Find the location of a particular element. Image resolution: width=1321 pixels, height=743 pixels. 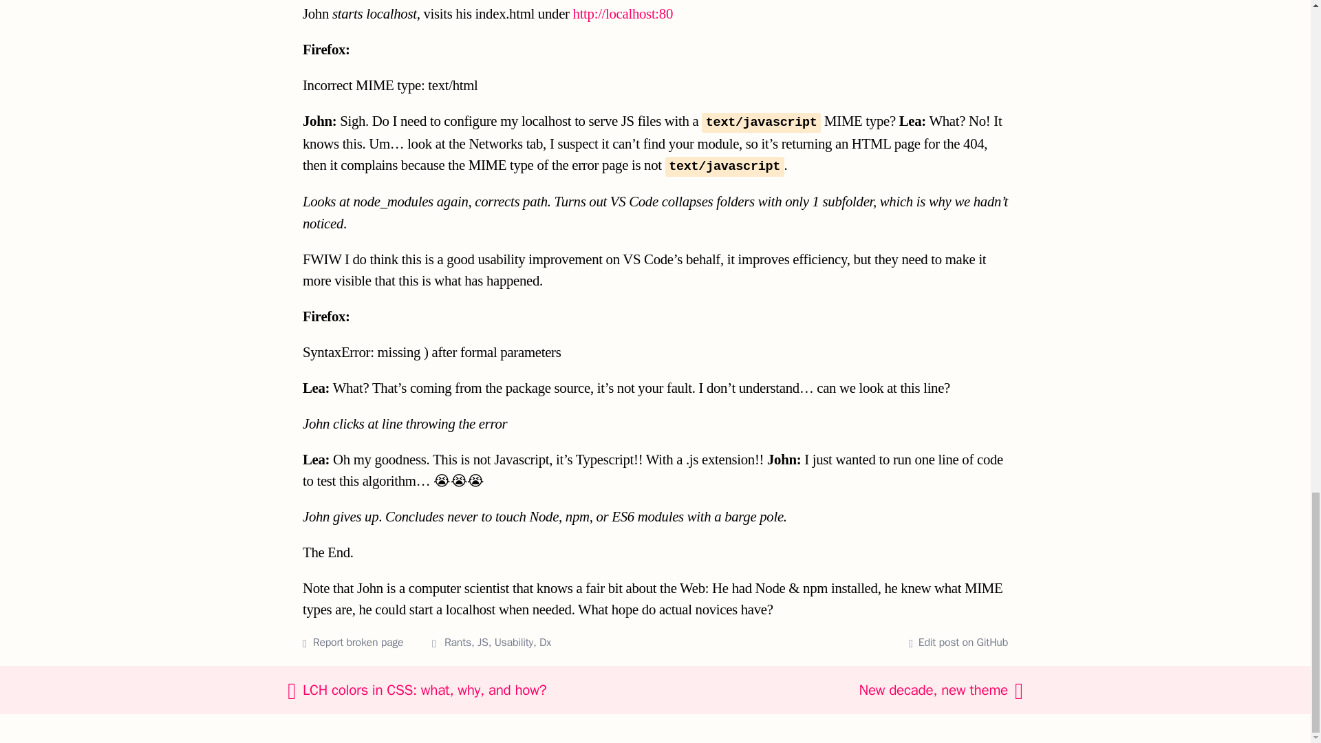

Report broken page is located at coordinates (358, 643).